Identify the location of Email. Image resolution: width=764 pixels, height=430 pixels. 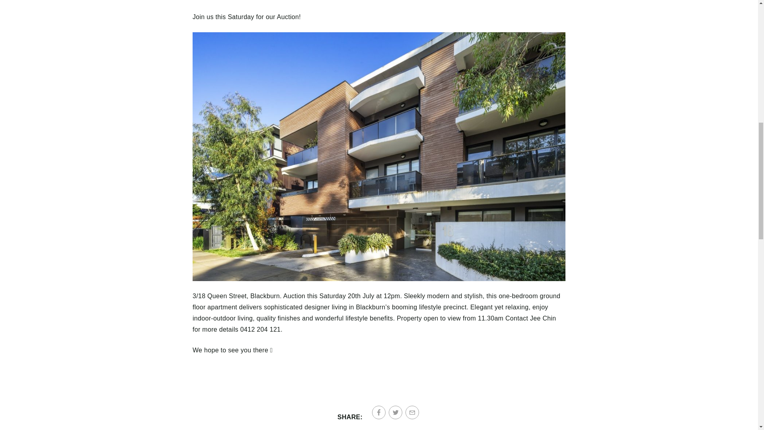
(412, 412).